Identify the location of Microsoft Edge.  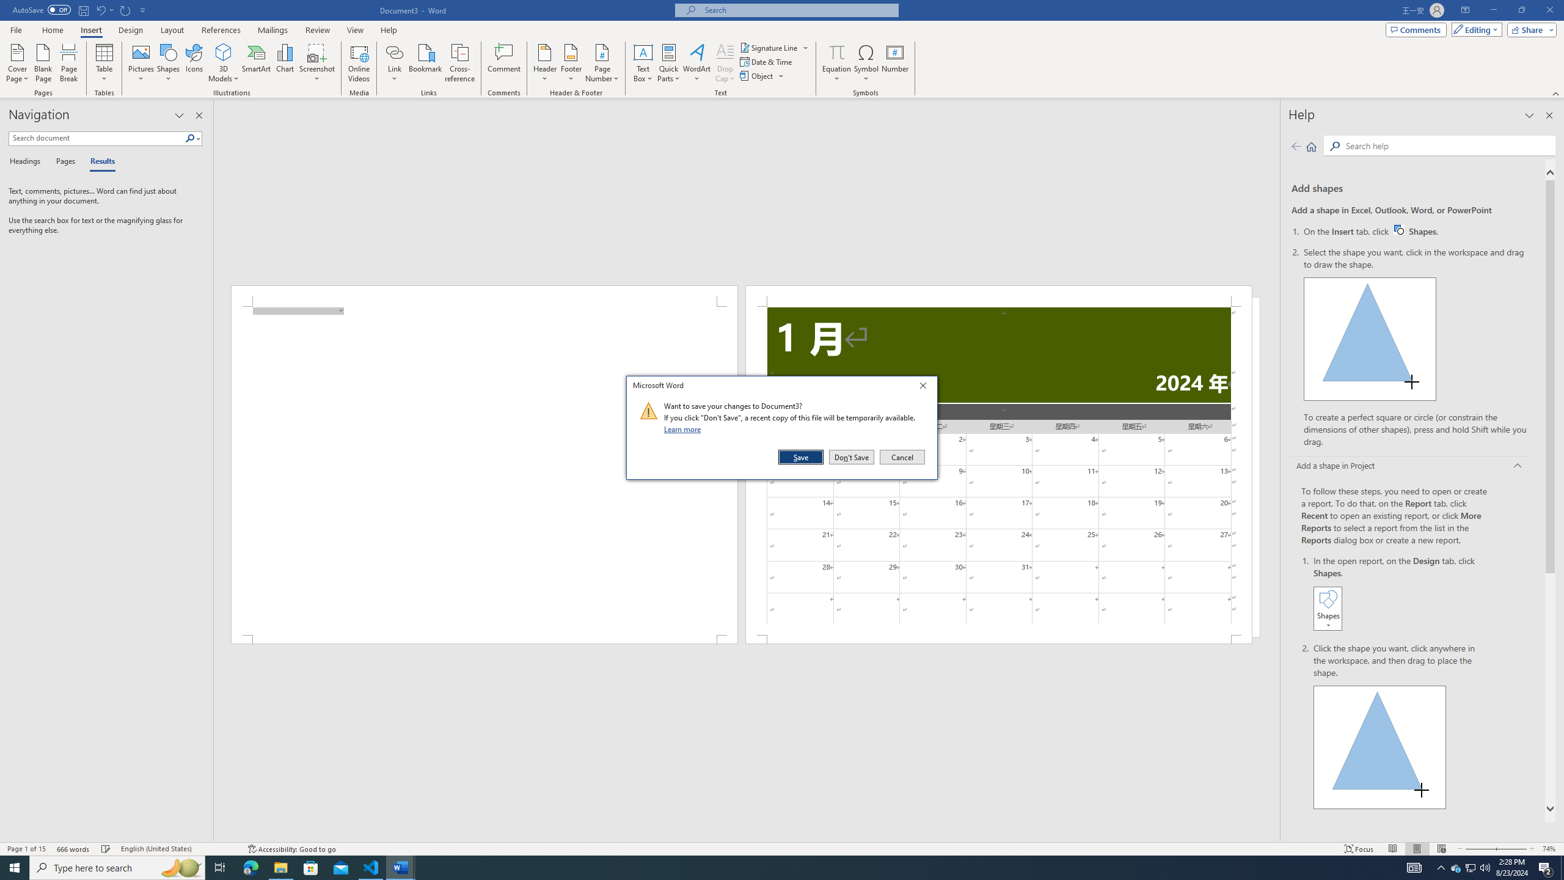
(250, 868).